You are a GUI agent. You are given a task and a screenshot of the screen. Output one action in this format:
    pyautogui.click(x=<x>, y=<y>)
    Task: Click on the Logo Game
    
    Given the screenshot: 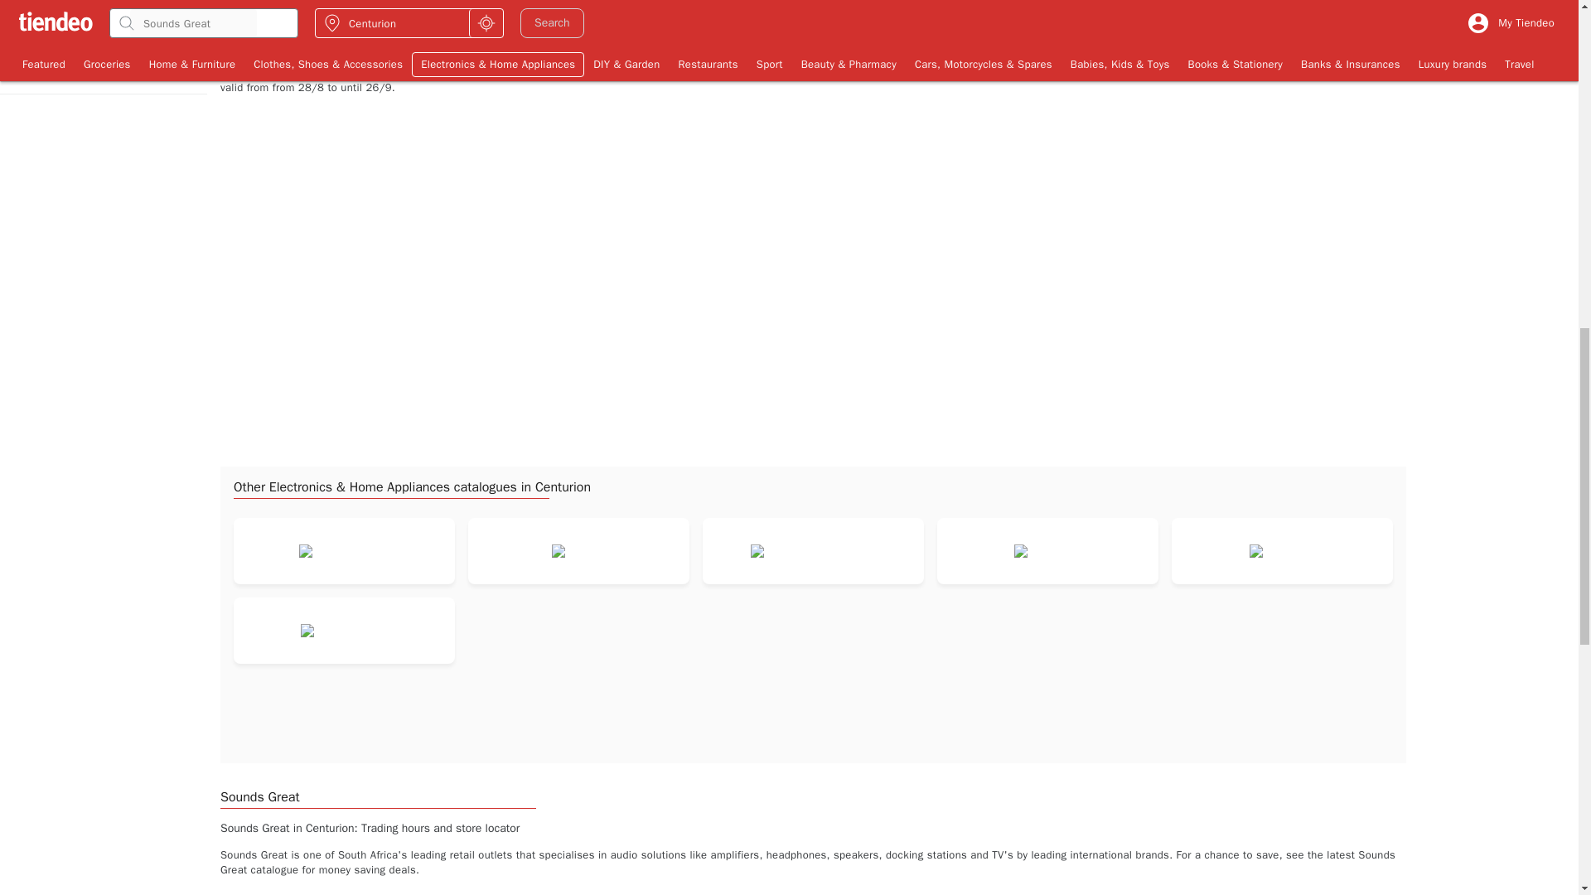 What is the action you would take?
    pyautogui.click(x=578, y=550)
    